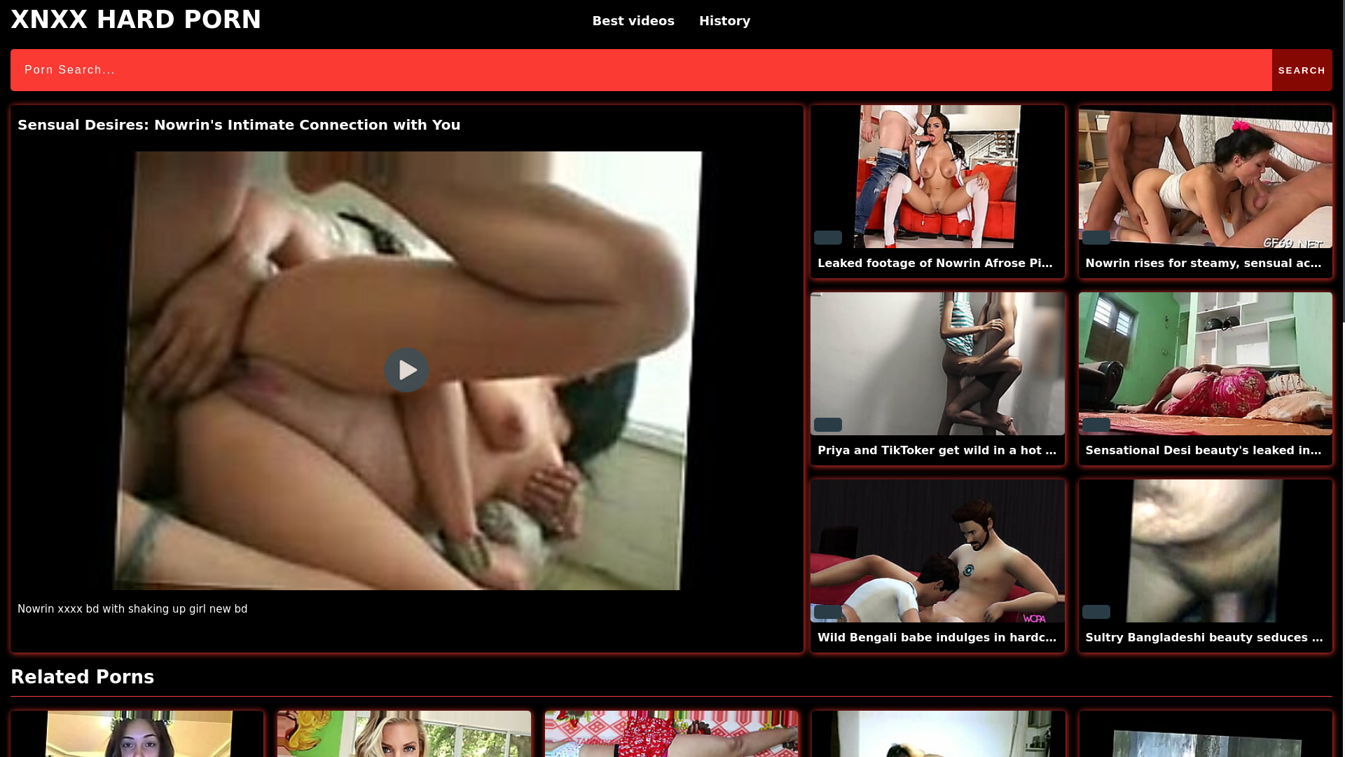 This screenshot has width=1345, height=757. Describe the element at coordinates (403, 734) in the screenshot. I see `Desi cutie gets wild in hot video.` at that location.